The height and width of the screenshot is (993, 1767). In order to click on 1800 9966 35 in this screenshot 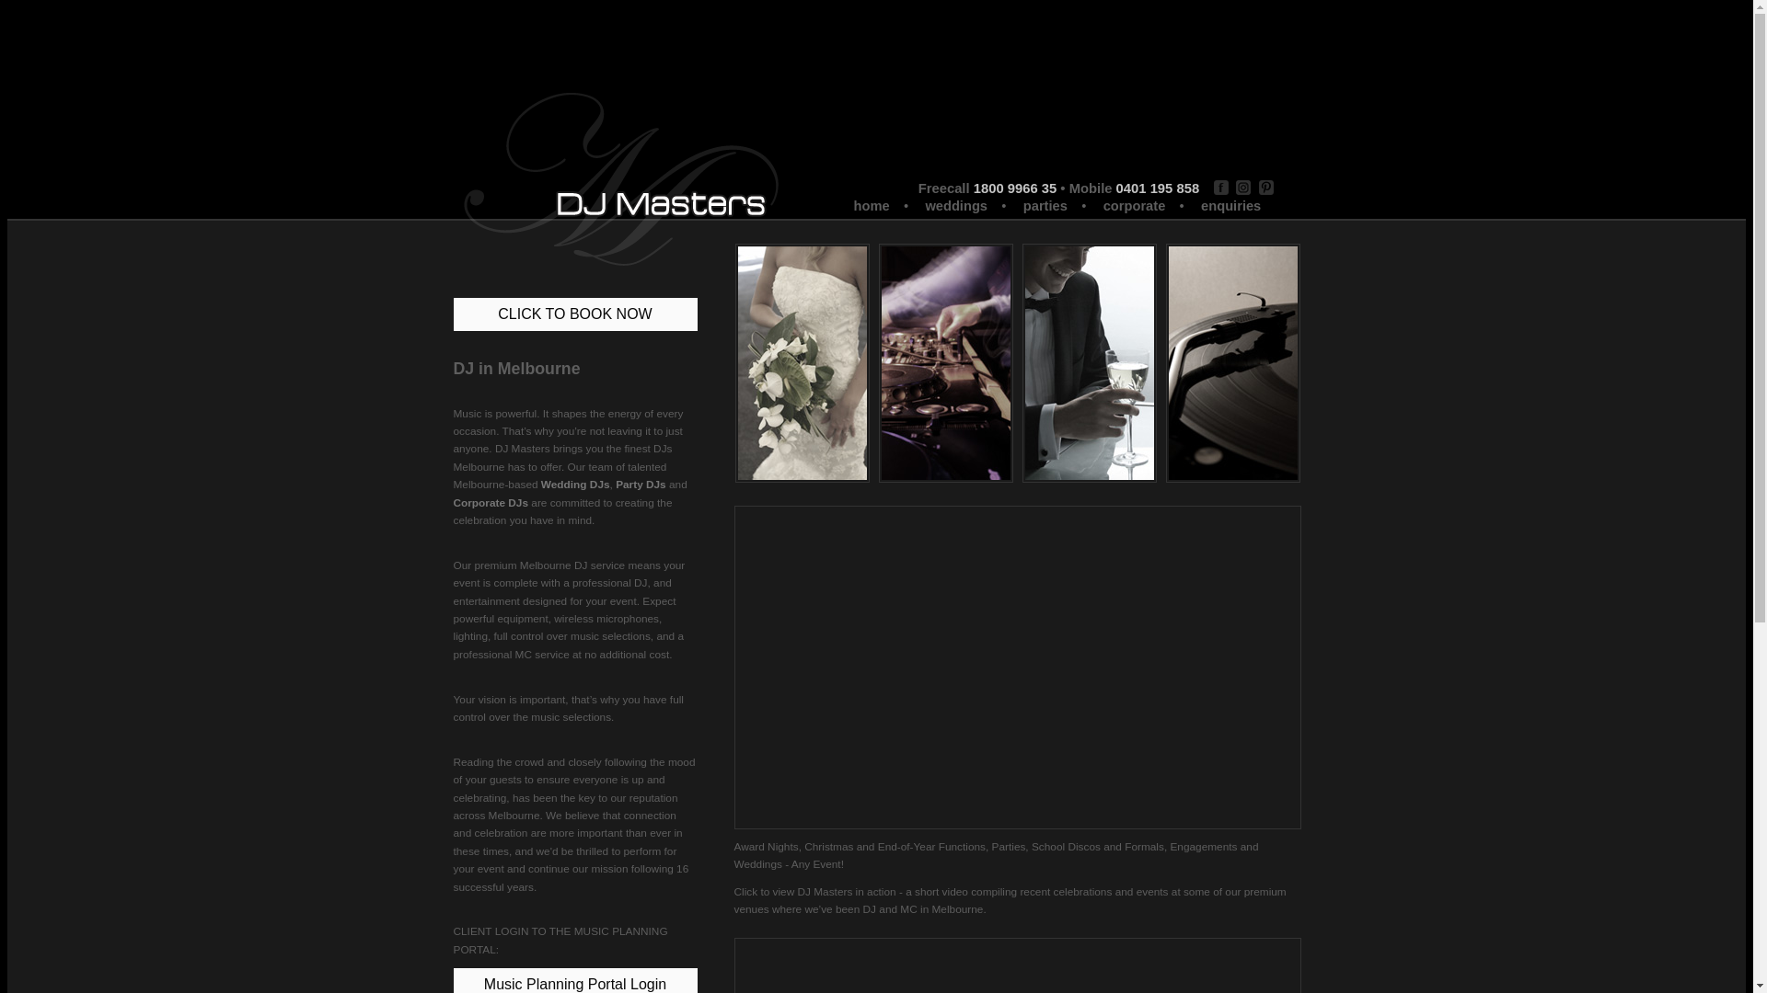, I will do `click(1016, 188)`.